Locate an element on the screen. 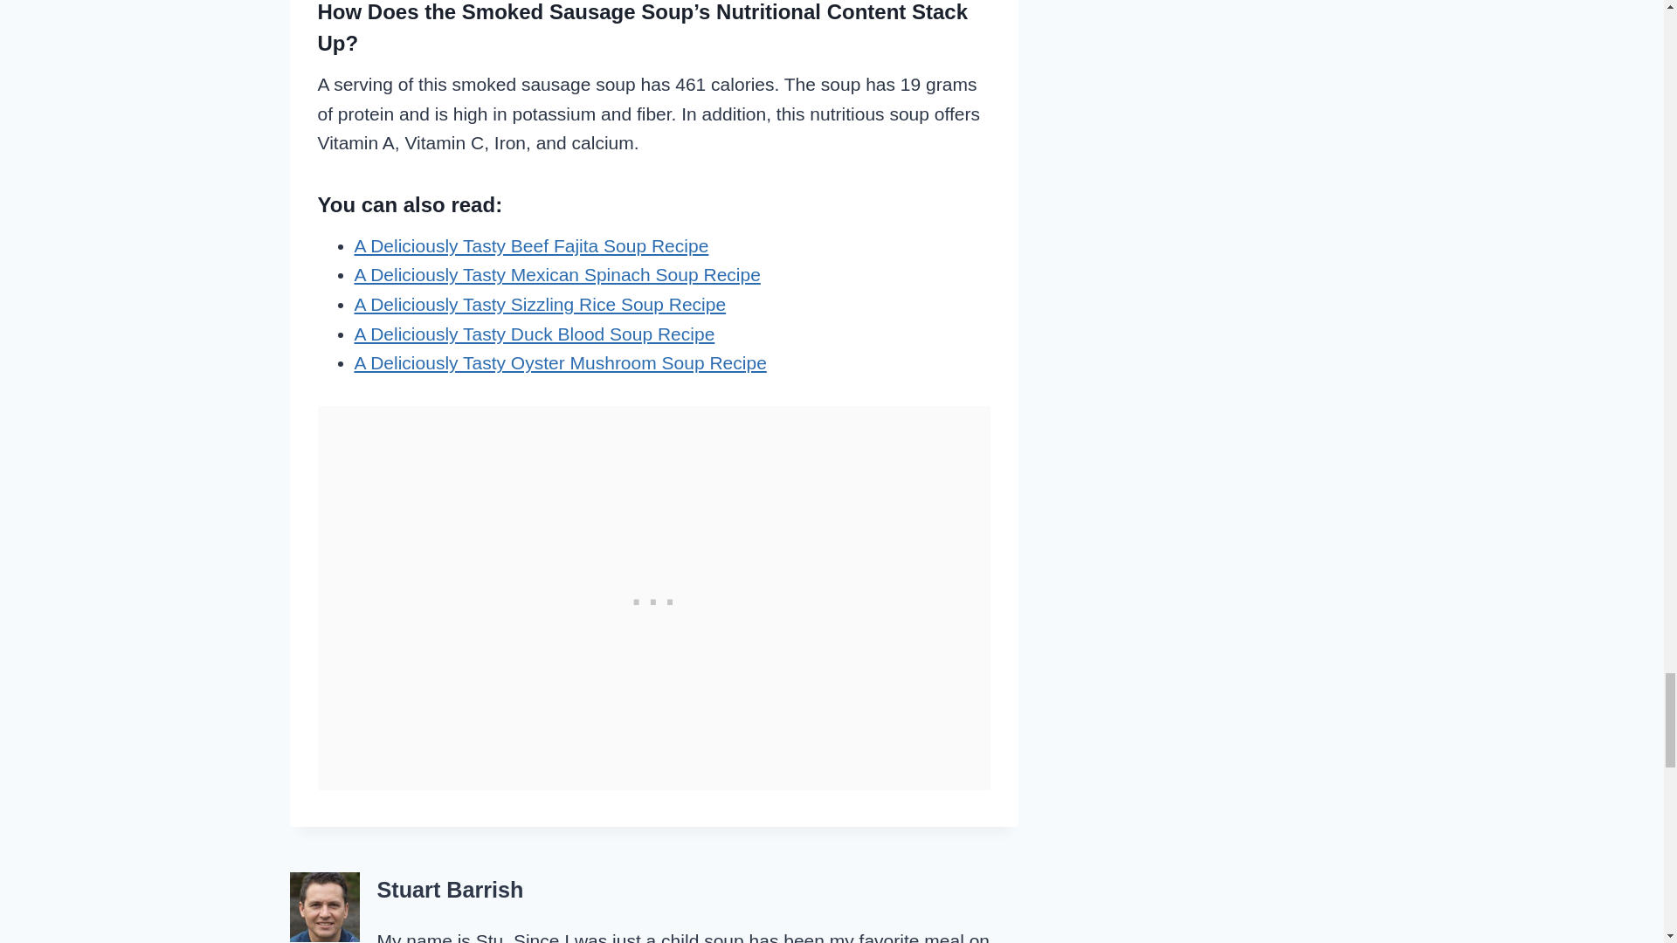 This screenshot has width=1677, height=943. A Deliciously Tasty Beef Fajita Soup Recipe is located at coordinates (531, 245).